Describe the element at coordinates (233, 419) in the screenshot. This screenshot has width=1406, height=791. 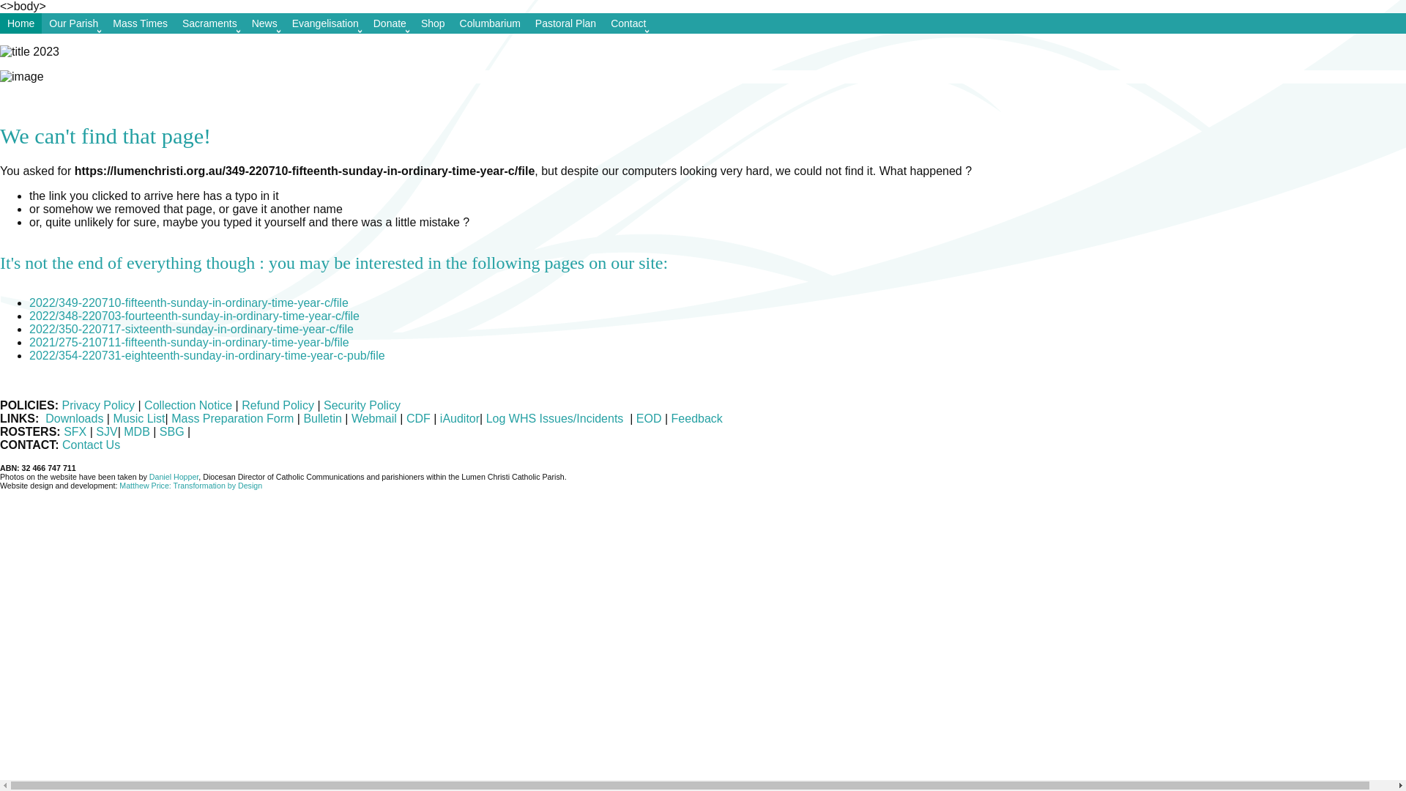
I see `Mass Preparation Form` at that location.